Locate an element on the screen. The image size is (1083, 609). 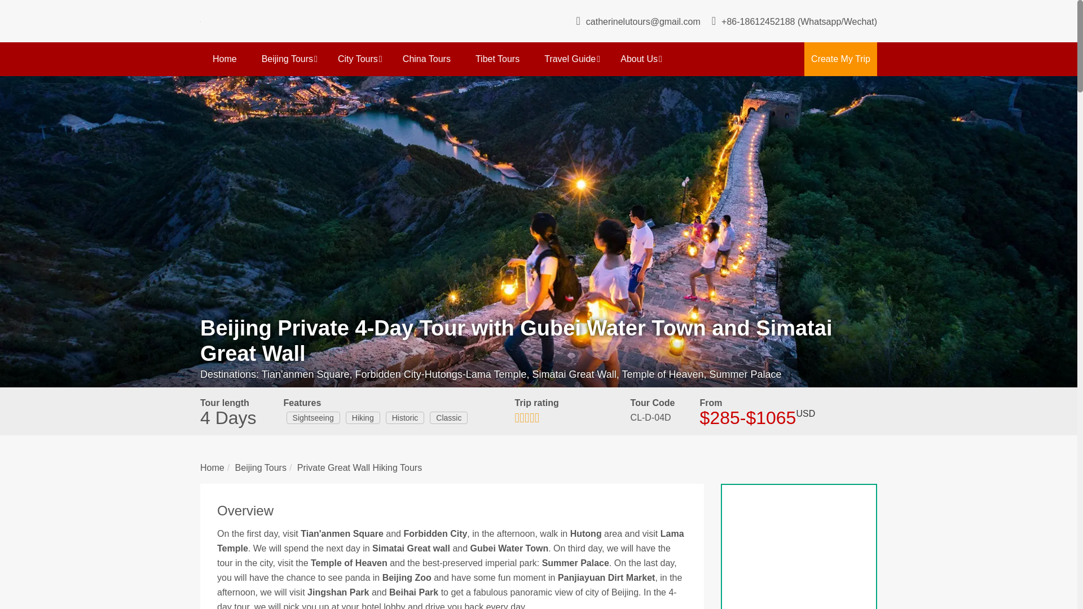
City Tours is located at coordinates (358, 59).